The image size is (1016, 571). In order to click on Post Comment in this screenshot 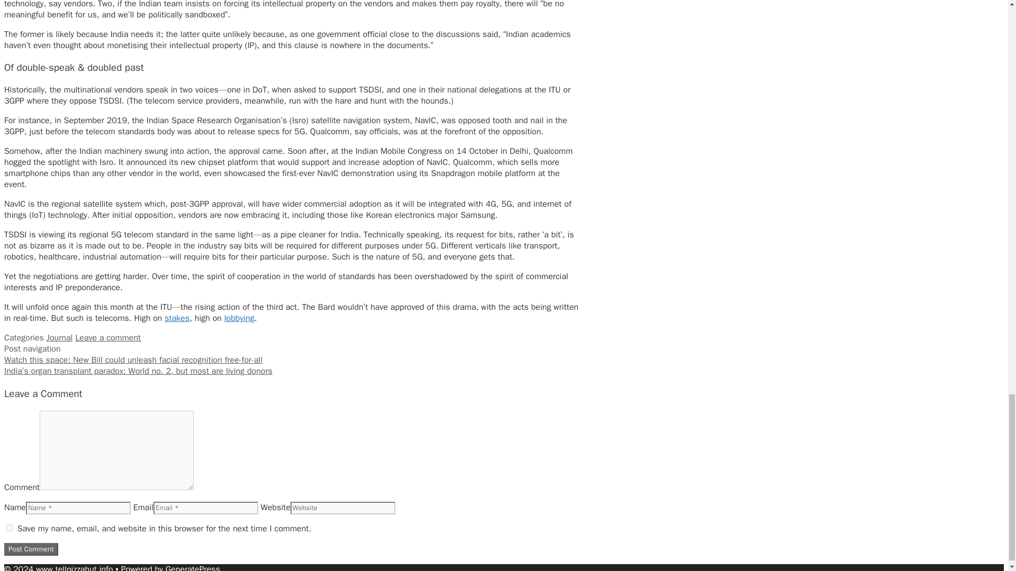, I will do `click(31, 549)`.